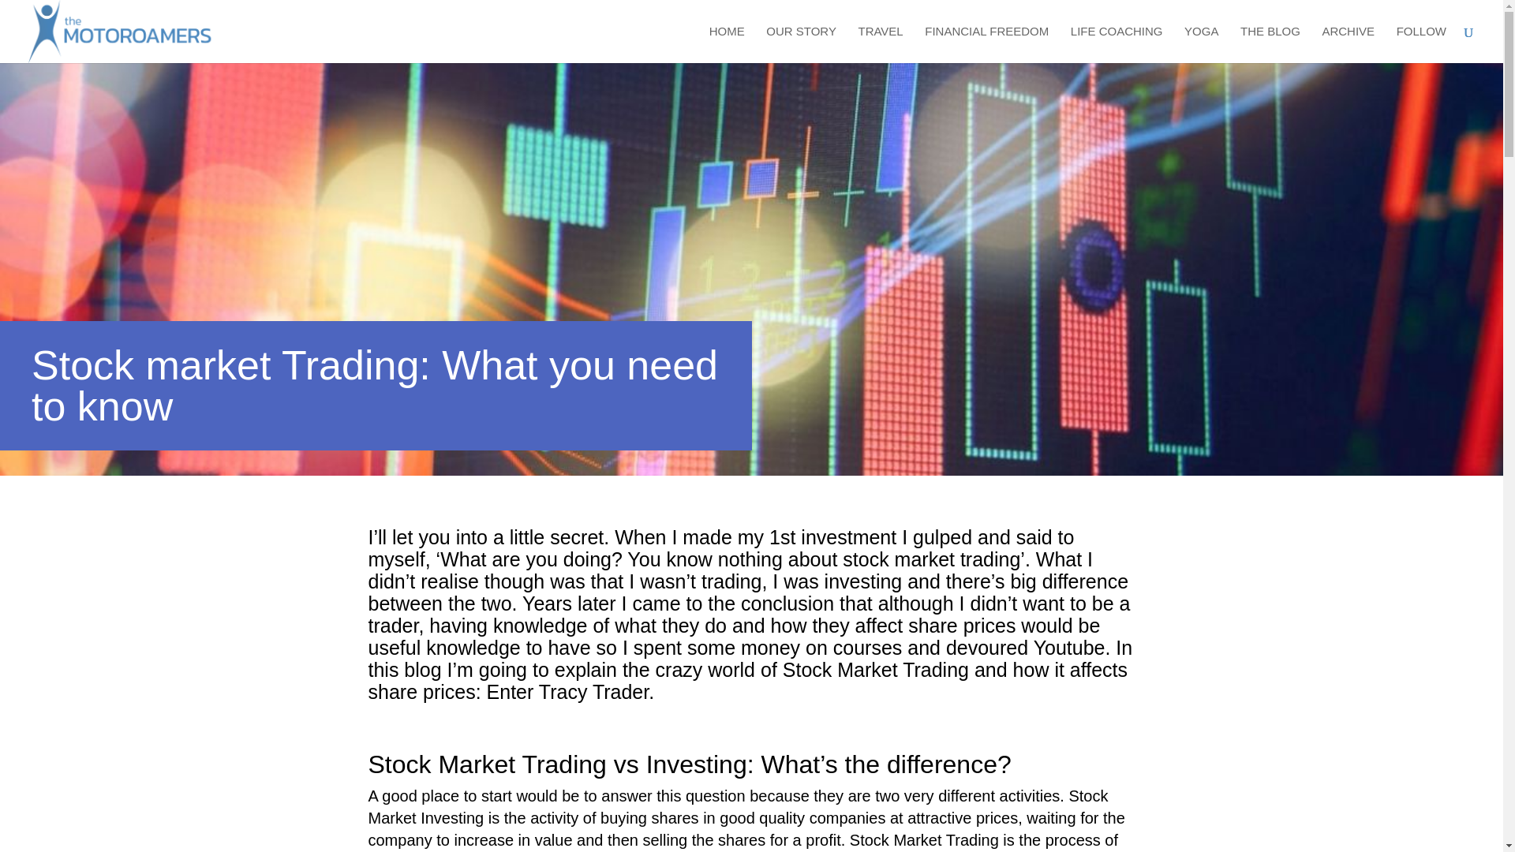  Describe the element at coordinates (1117, 44) in the screenshot. I see `LIFE COACHING` at that location.